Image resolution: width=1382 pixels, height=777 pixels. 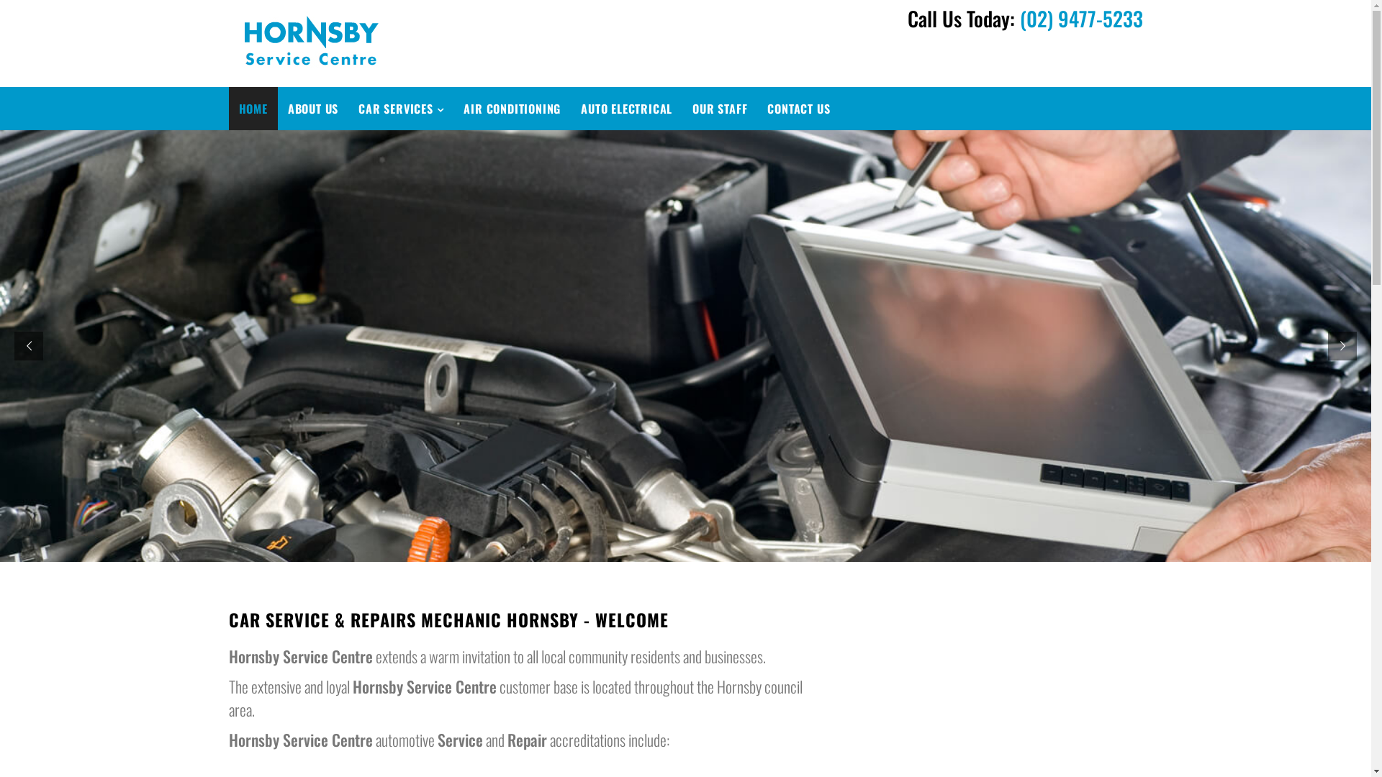 I want to click on ABOUT US, so click(x=313, y=109).